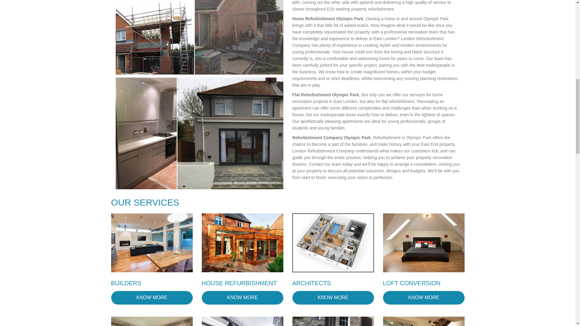 The image size is (580, 326). Describe the element at coordinates (333, 298) in the screenshot. I see `KNOW MORE` at that location.